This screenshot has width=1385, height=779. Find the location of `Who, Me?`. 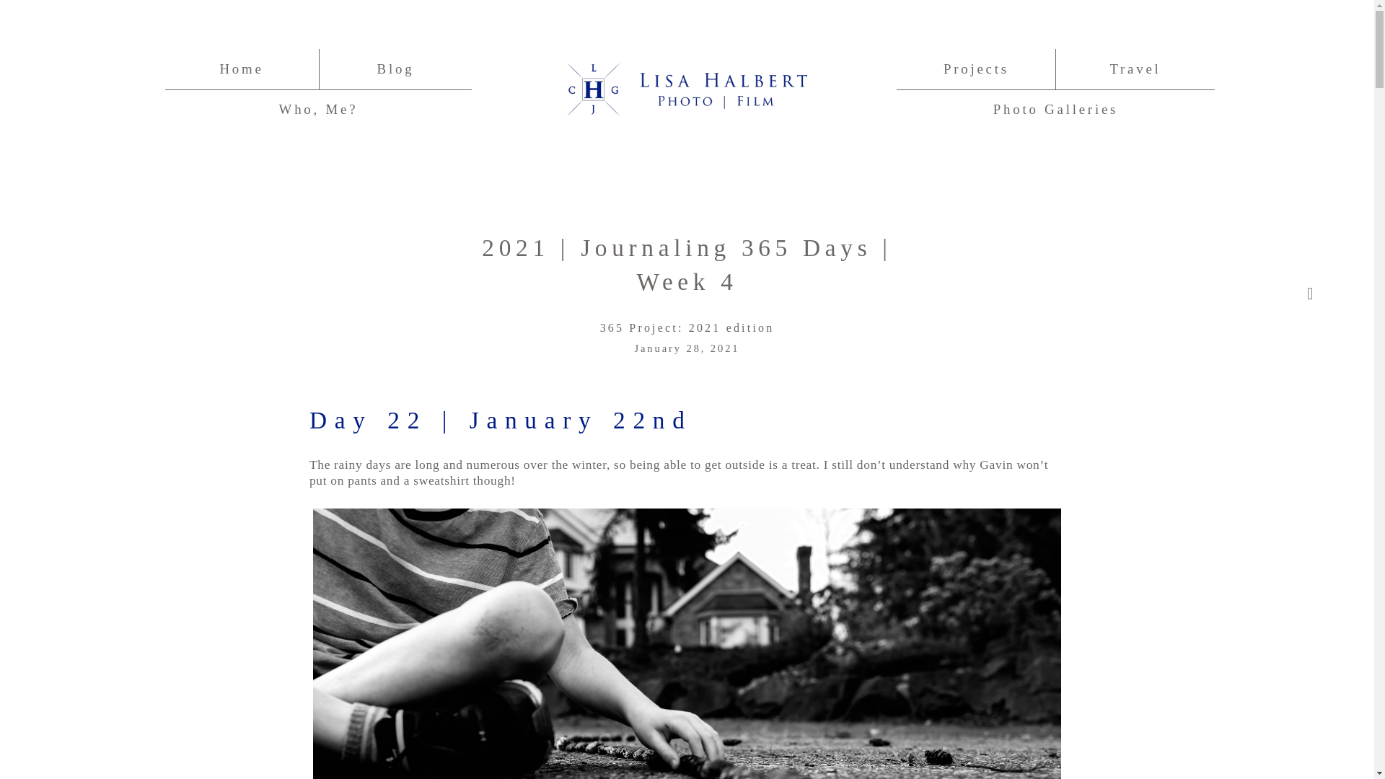

Who, Me? is located at coordinates (319, 110).